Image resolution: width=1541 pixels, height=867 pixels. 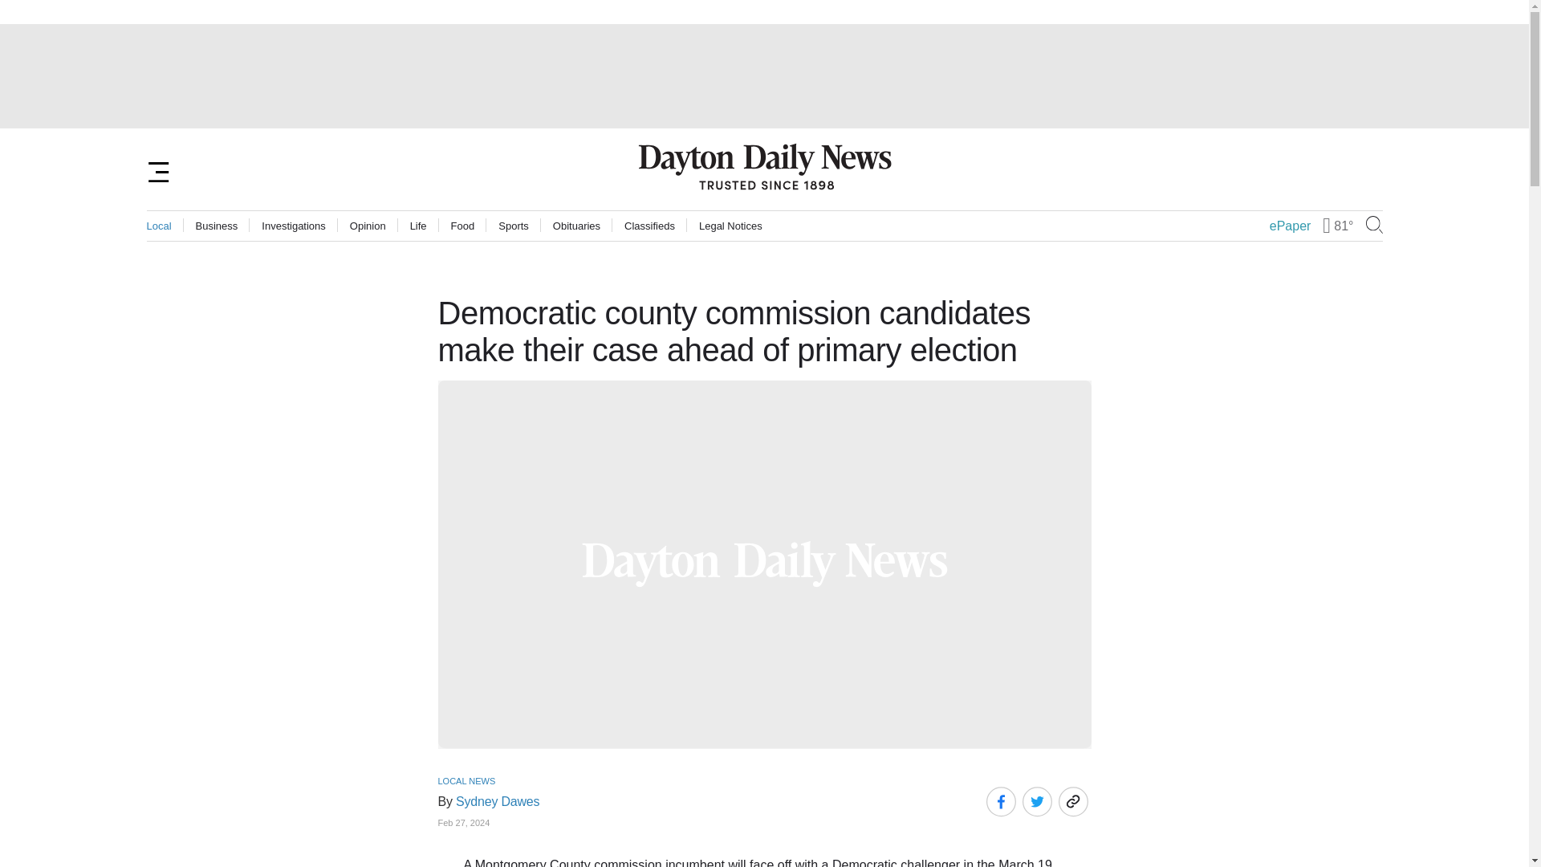 I want to click on Food, so click(x=462, y=226).